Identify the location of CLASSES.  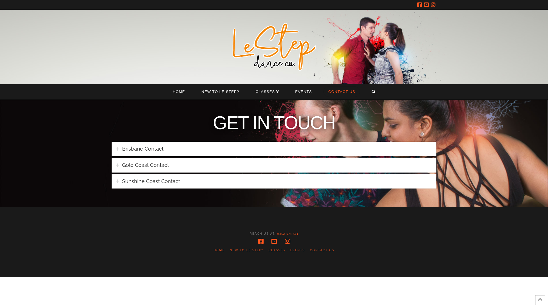
(277, 250).